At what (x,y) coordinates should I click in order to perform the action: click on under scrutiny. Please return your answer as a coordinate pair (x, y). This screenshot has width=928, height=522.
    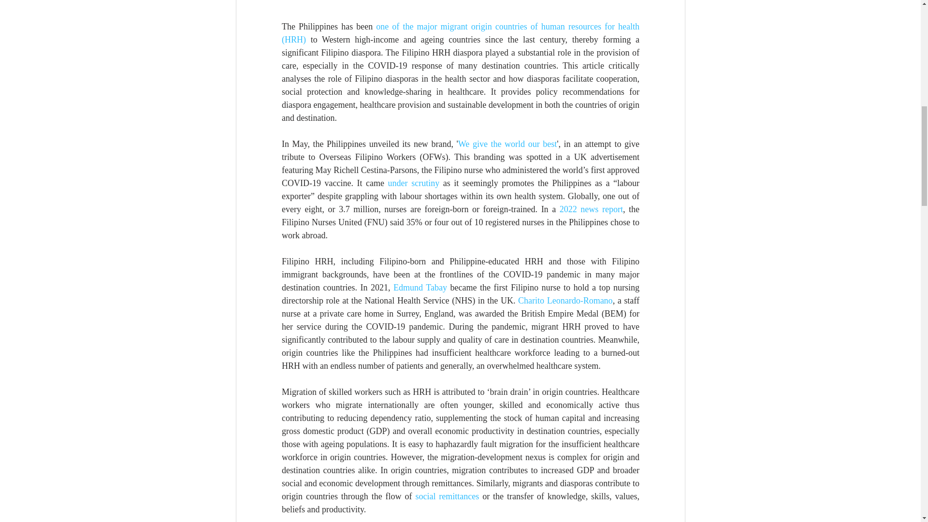
    Looking at the image, I should click on (413, 183).